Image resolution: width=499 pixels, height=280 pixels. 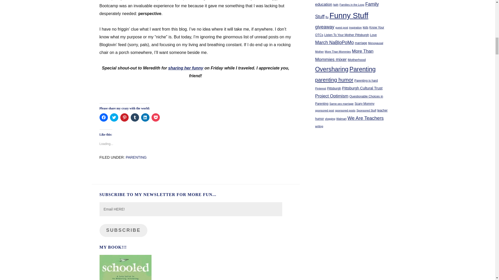 What do you see at coordinates (186, 68) in the screenshot?
I see `sharing her funny` at bounding box center [186, 68].